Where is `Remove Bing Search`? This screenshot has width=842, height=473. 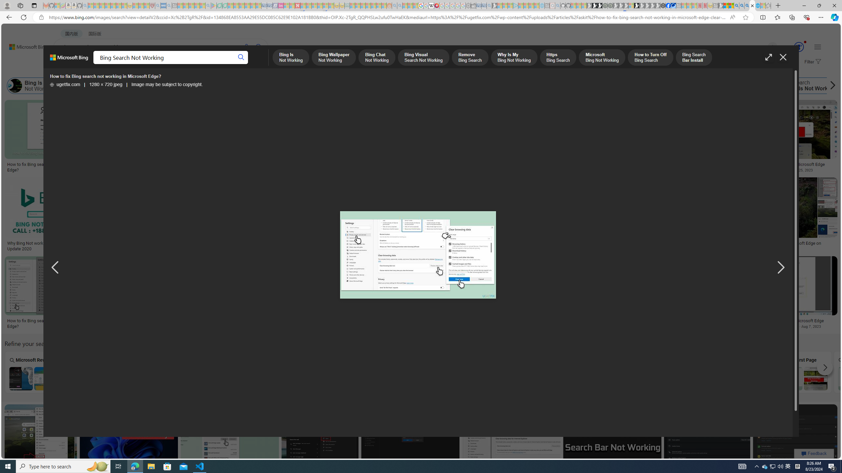 Remove Bing Search is located at coordinates (267, 86).